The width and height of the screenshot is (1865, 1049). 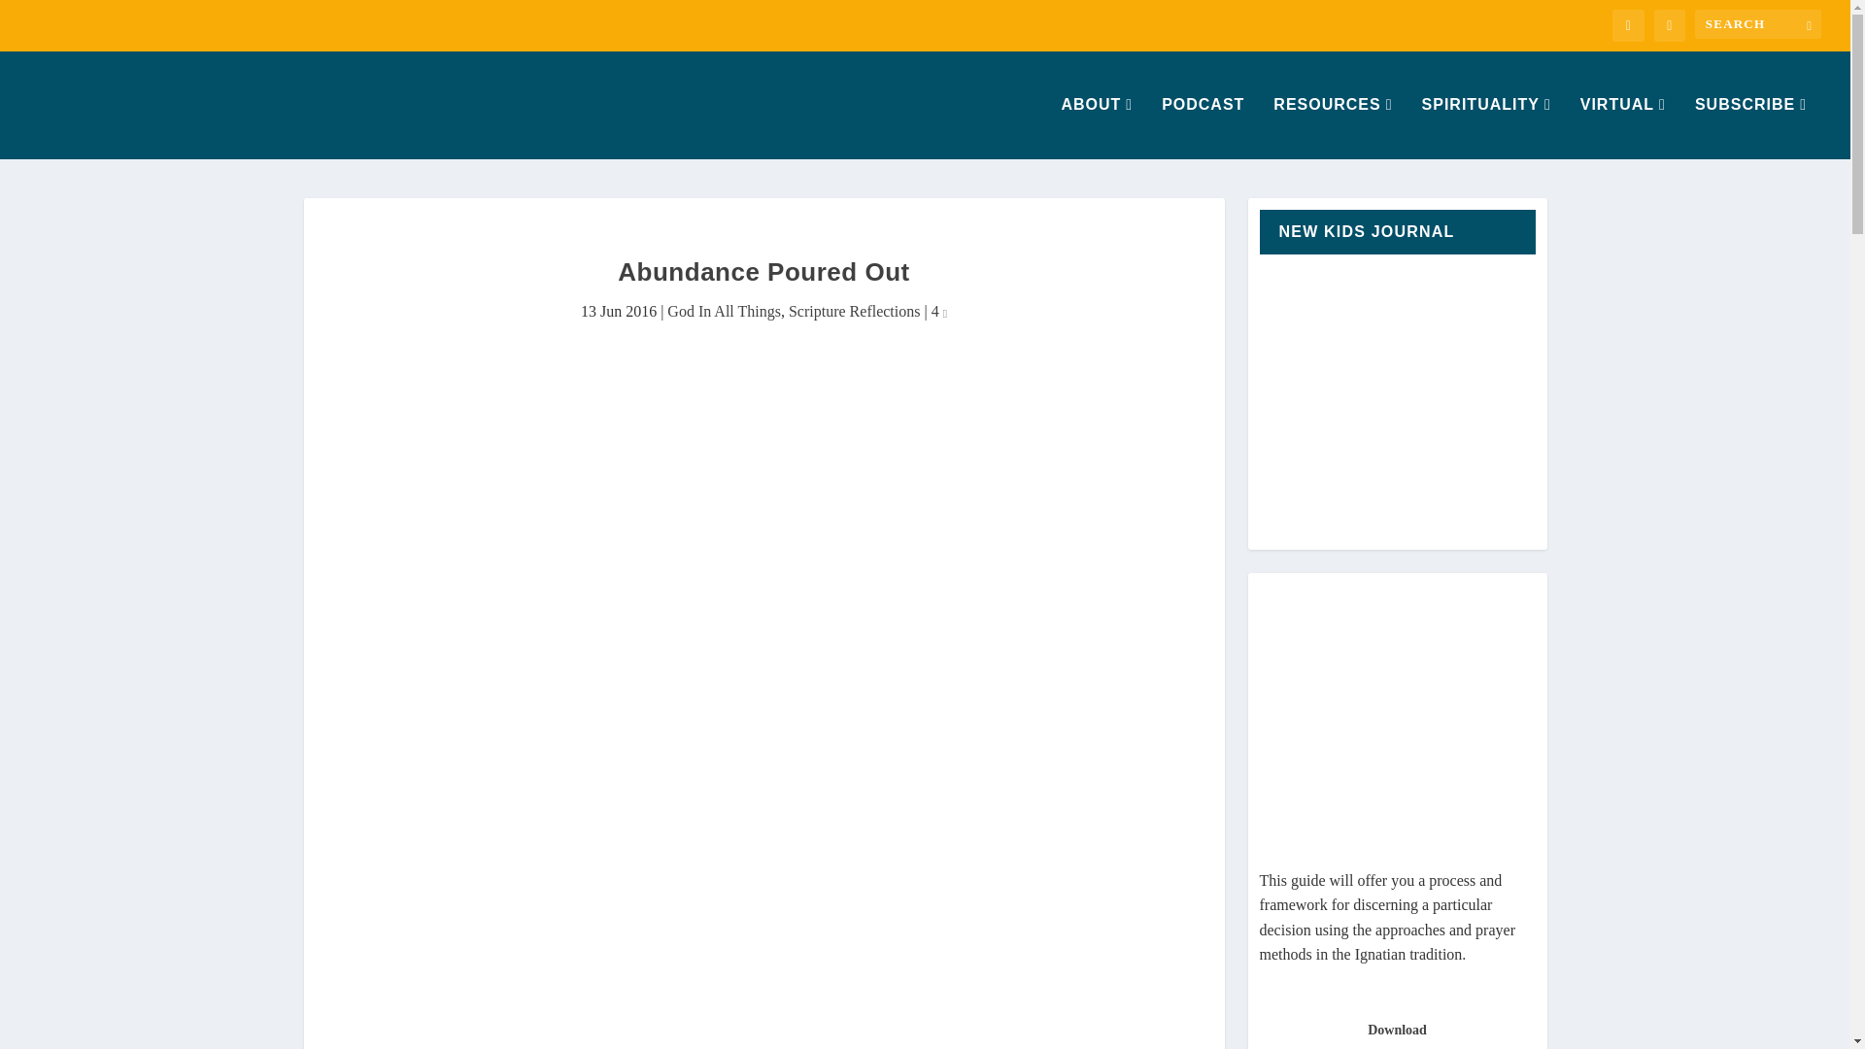 I want to click on Search for:, so click(x=1758, y=23).